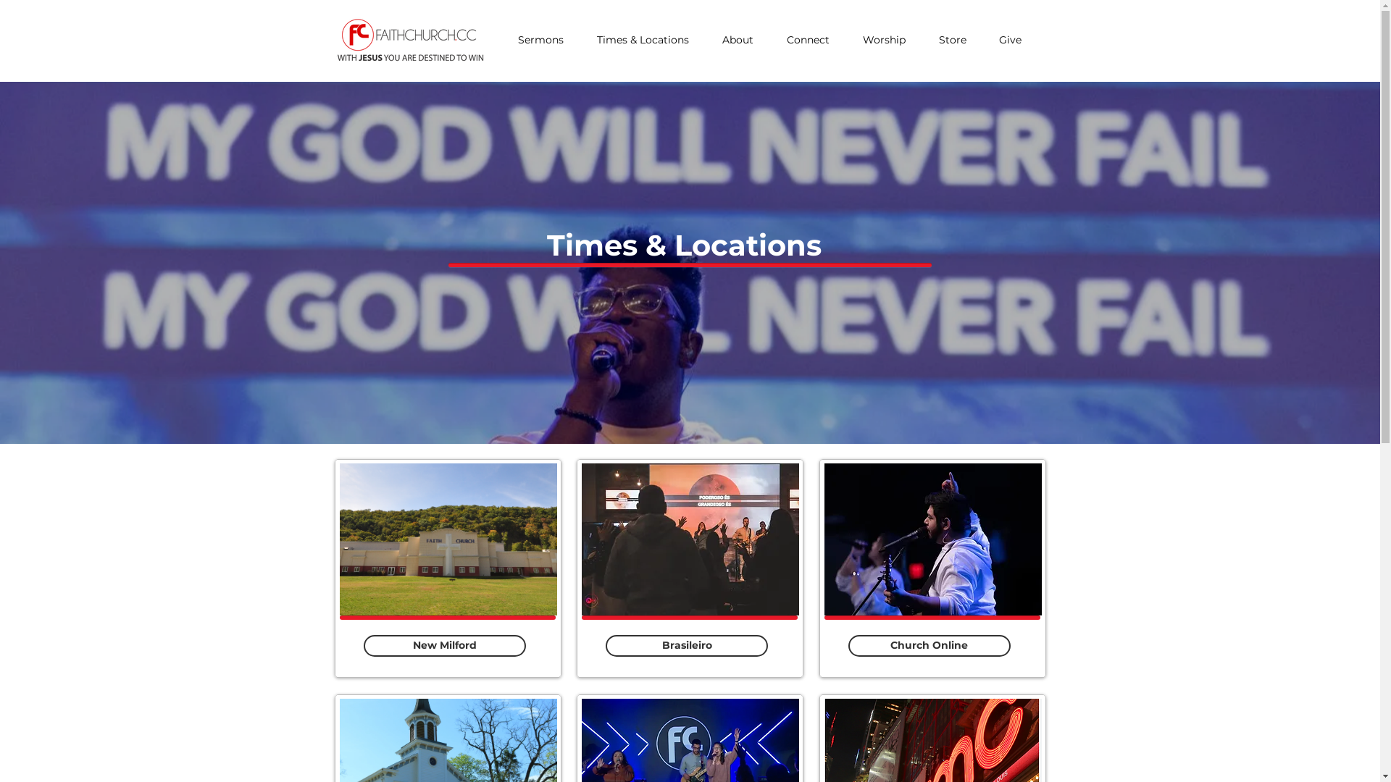  I want to click on New Milford, so click(445, 646).